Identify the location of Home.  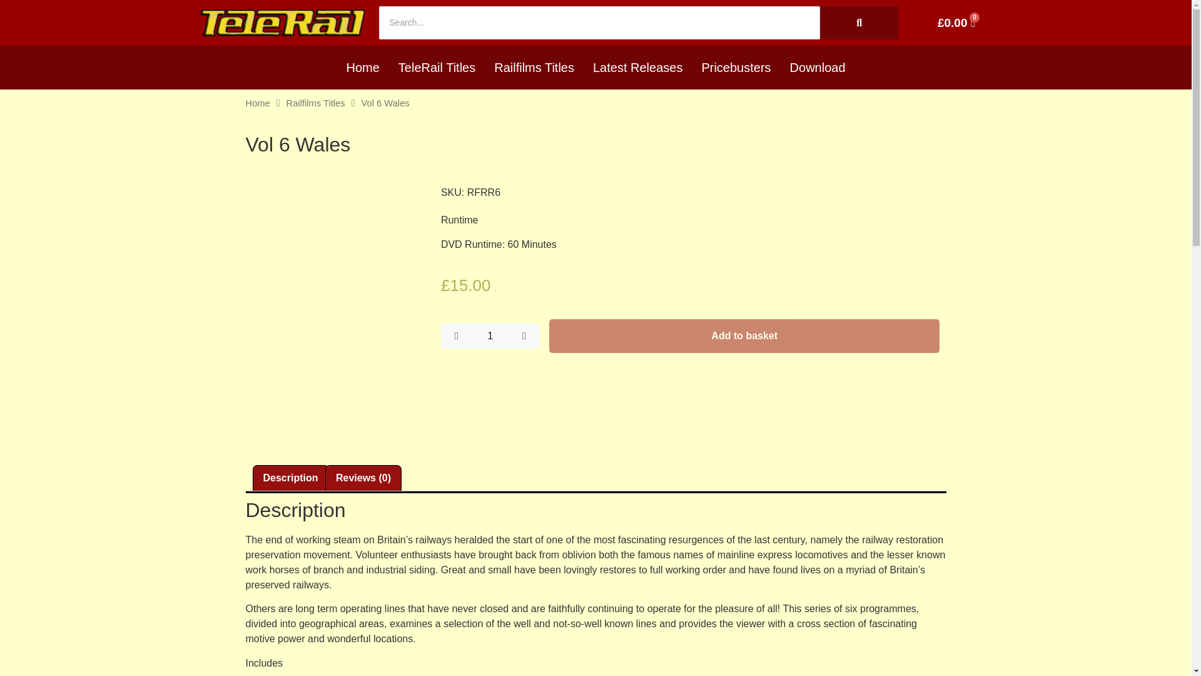
(256, 103).